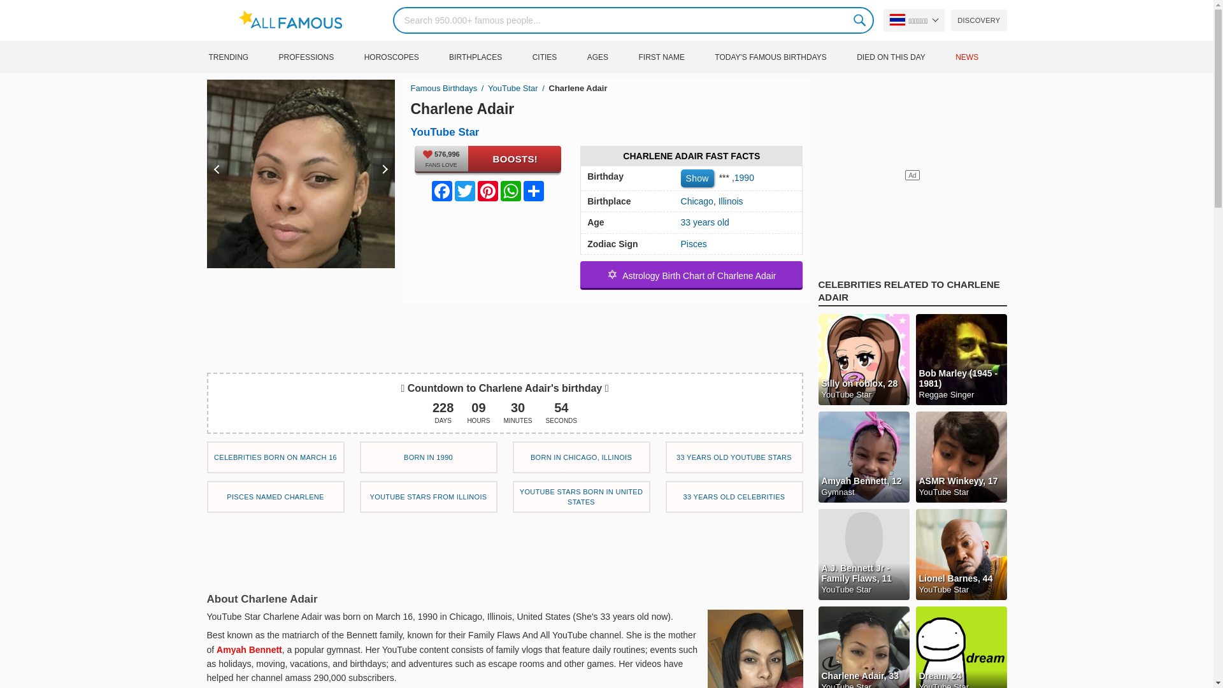 This screenshot has width=1223, height=688. Describe the element at coordinates (320, 57) in the screenshot. I see `PROFESSIONS` at that location.